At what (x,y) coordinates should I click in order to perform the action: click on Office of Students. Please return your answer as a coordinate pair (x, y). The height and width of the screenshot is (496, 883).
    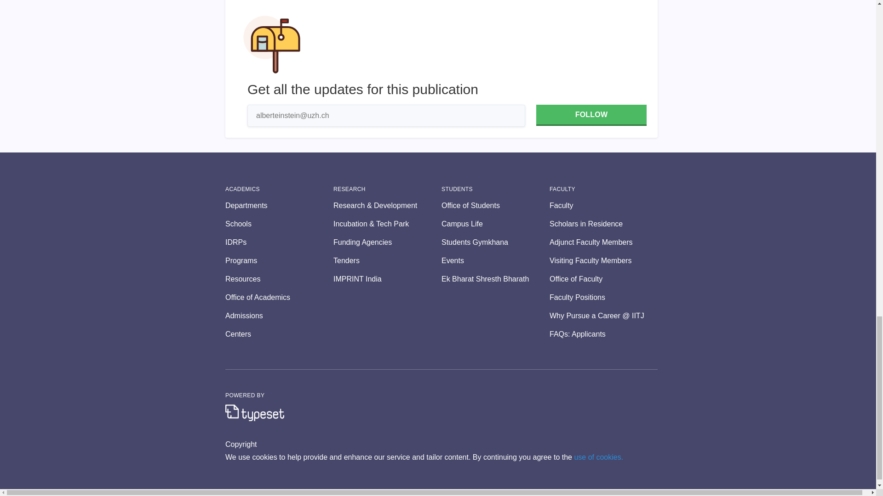
    Looking at the image, I should click on (495, 206).